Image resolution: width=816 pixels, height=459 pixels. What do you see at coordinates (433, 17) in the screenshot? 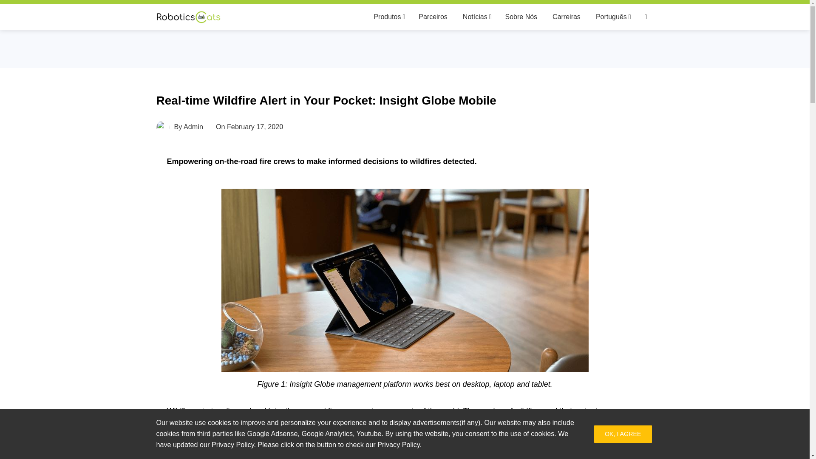
I see `Parceiros` at bounding box center [433, 17].